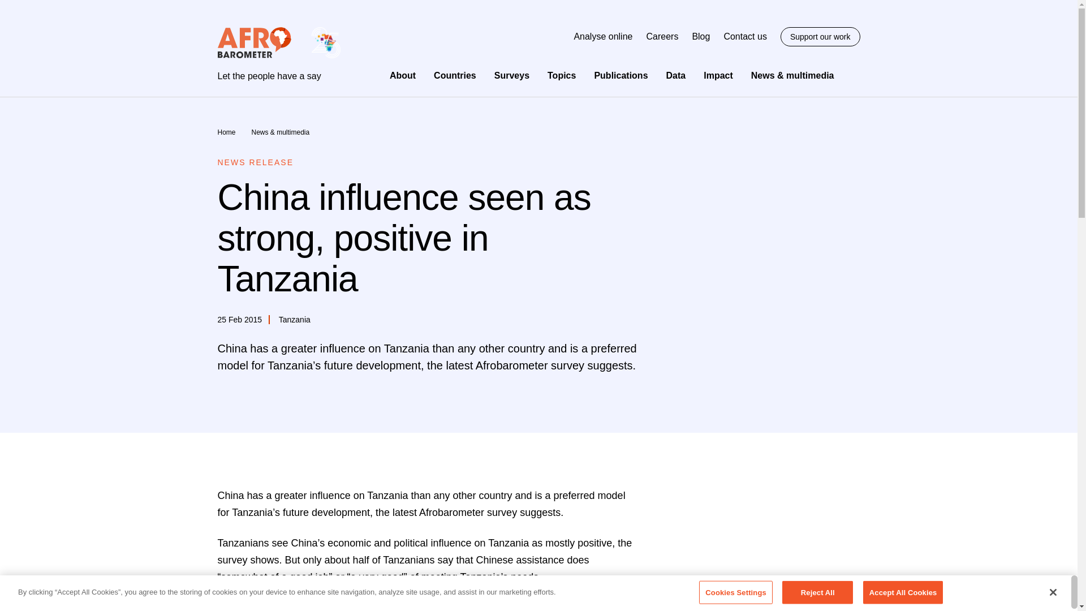  What do you see at coordinates (820, 36) in the screenshot?
I see `Support our work` at bounding box center [820, 36].